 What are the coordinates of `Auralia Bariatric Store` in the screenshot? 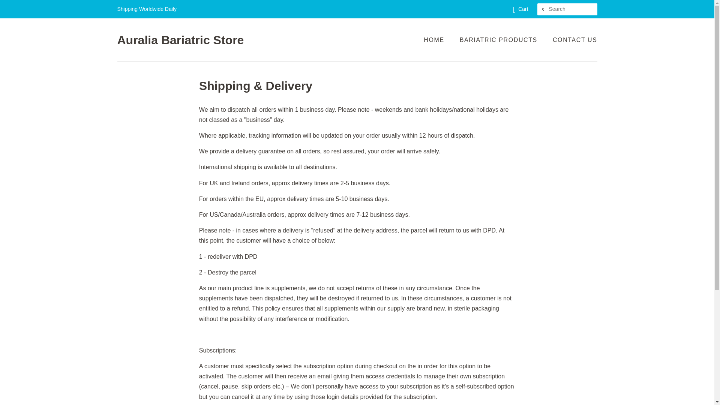 It's located at (180, 40).